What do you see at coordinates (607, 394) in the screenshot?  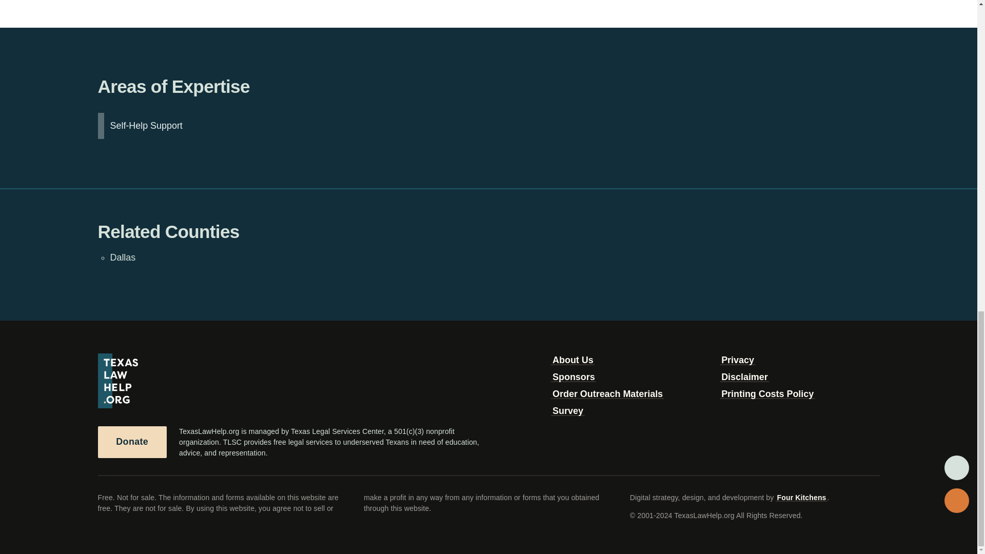 I see `Order Outreach Materials` at bounding box center [607, 394].